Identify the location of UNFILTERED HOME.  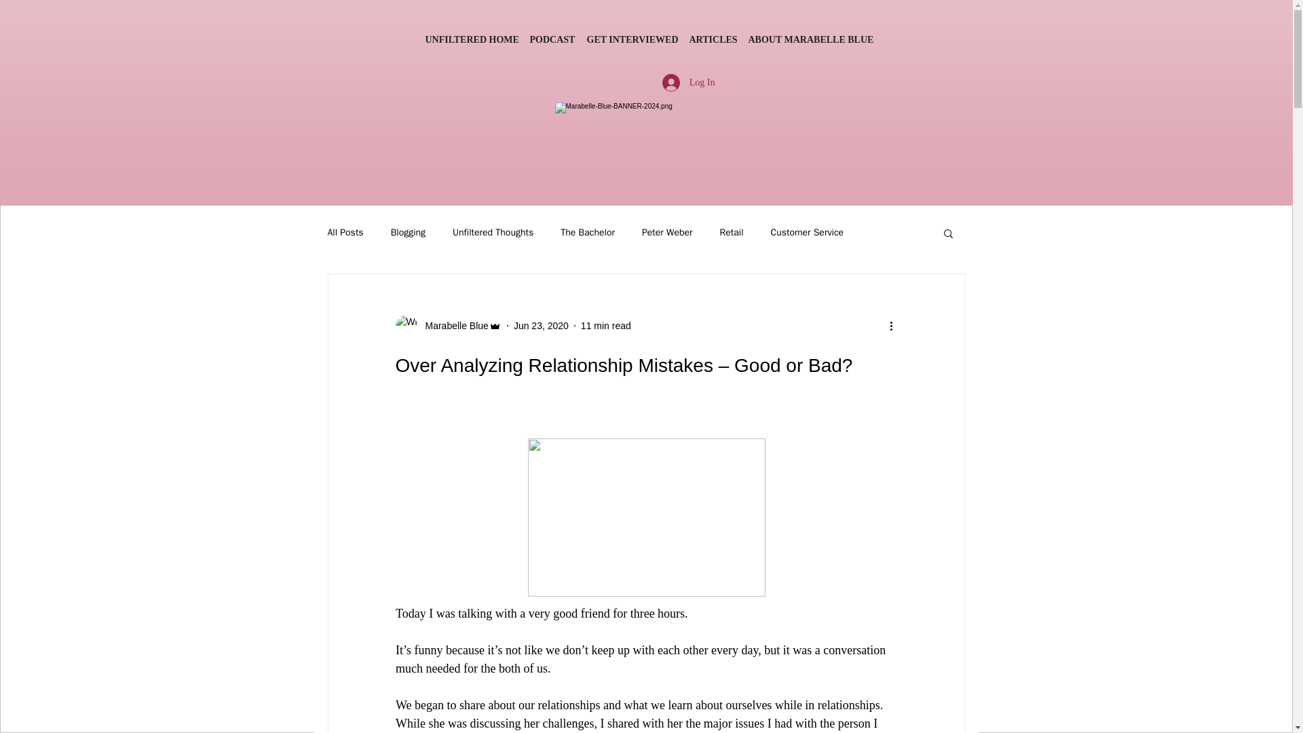
(470, 39).